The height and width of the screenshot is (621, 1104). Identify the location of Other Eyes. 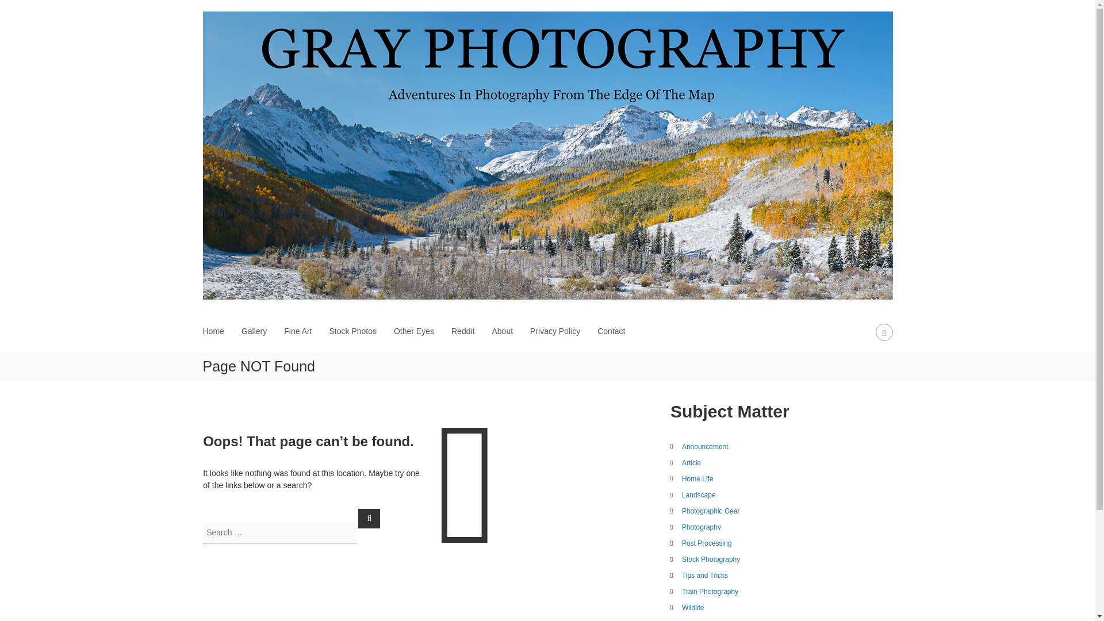
(414, 331).